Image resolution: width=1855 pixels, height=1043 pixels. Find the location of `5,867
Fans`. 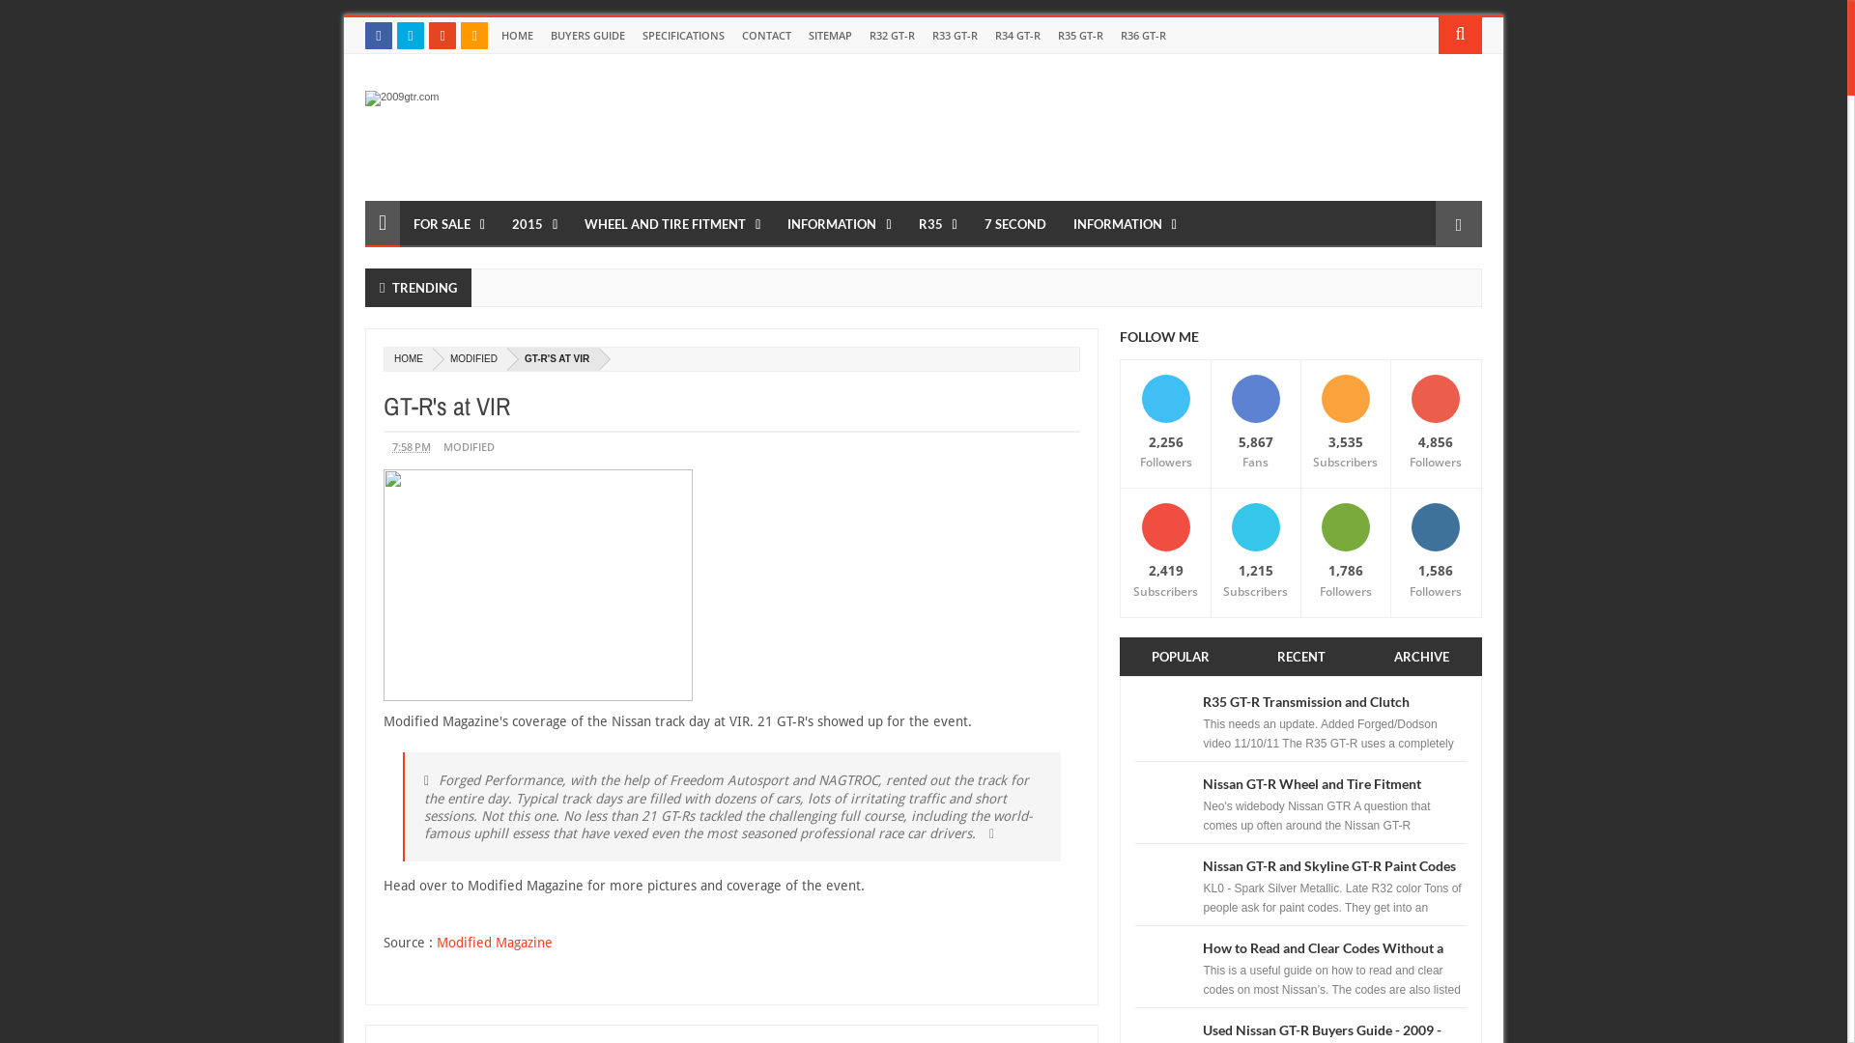

5,867
Fans is located at coordinates (1256, 424).